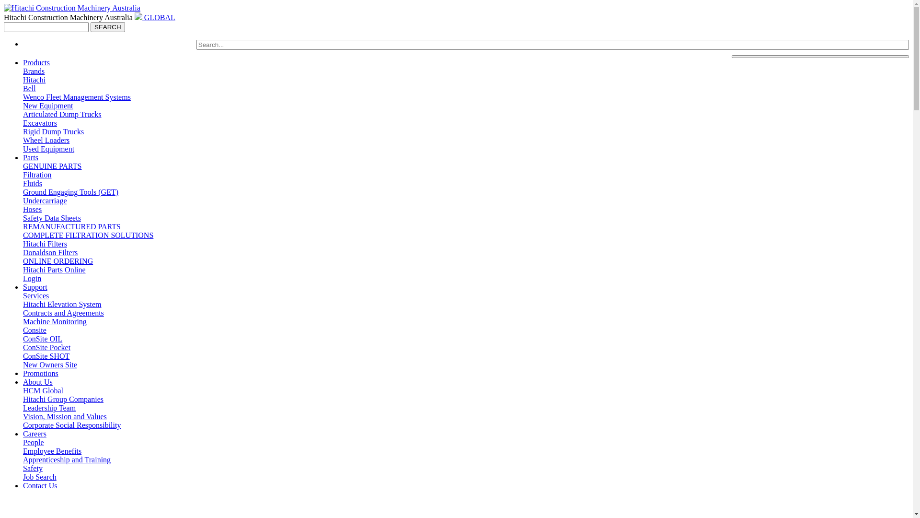 The height and width of the screenshot is (518, 920). I want to click on Machine Monitoring, so click(55, 321).